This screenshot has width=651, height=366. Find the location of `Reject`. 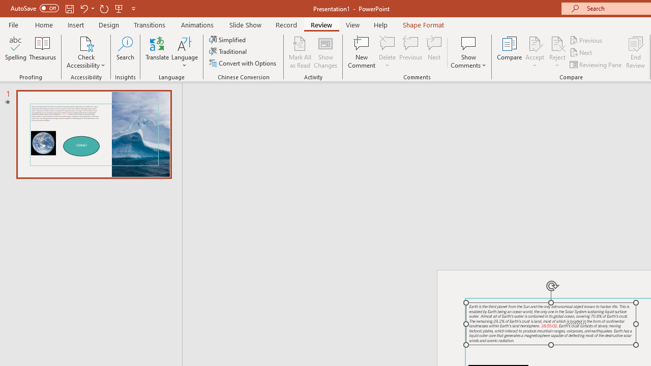

Reject is located at coordinates (557, 52).